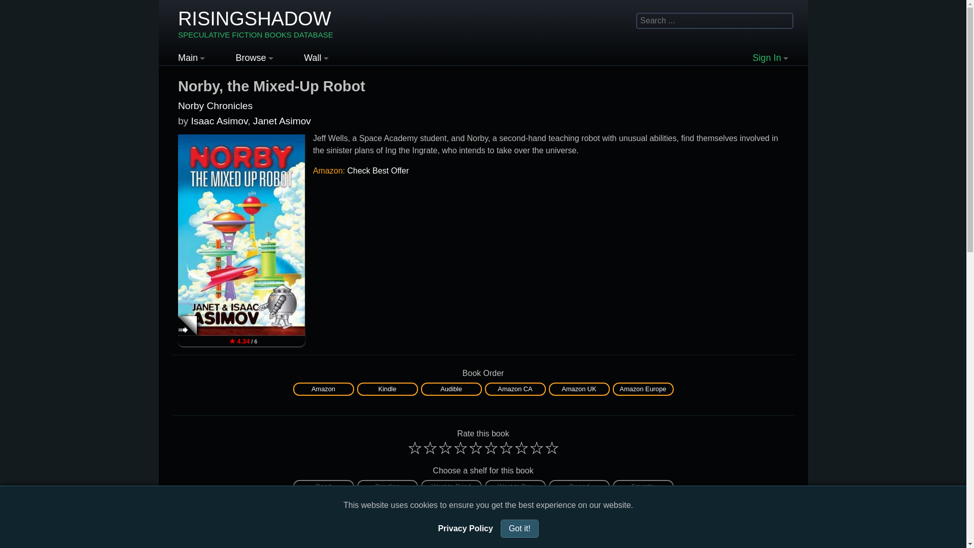 This screenshot has width=974, height=548. What do you see at coordinates (323, 389) in the screenshot?
I see `Amazon` at bounding box center [323, 389].